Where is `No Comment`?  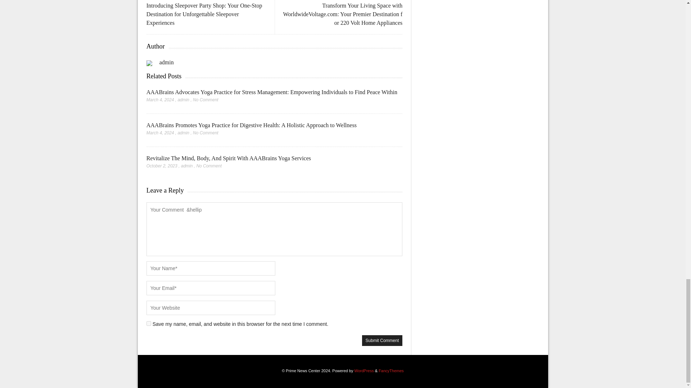 No Comment is located at coordinates (205, 100).